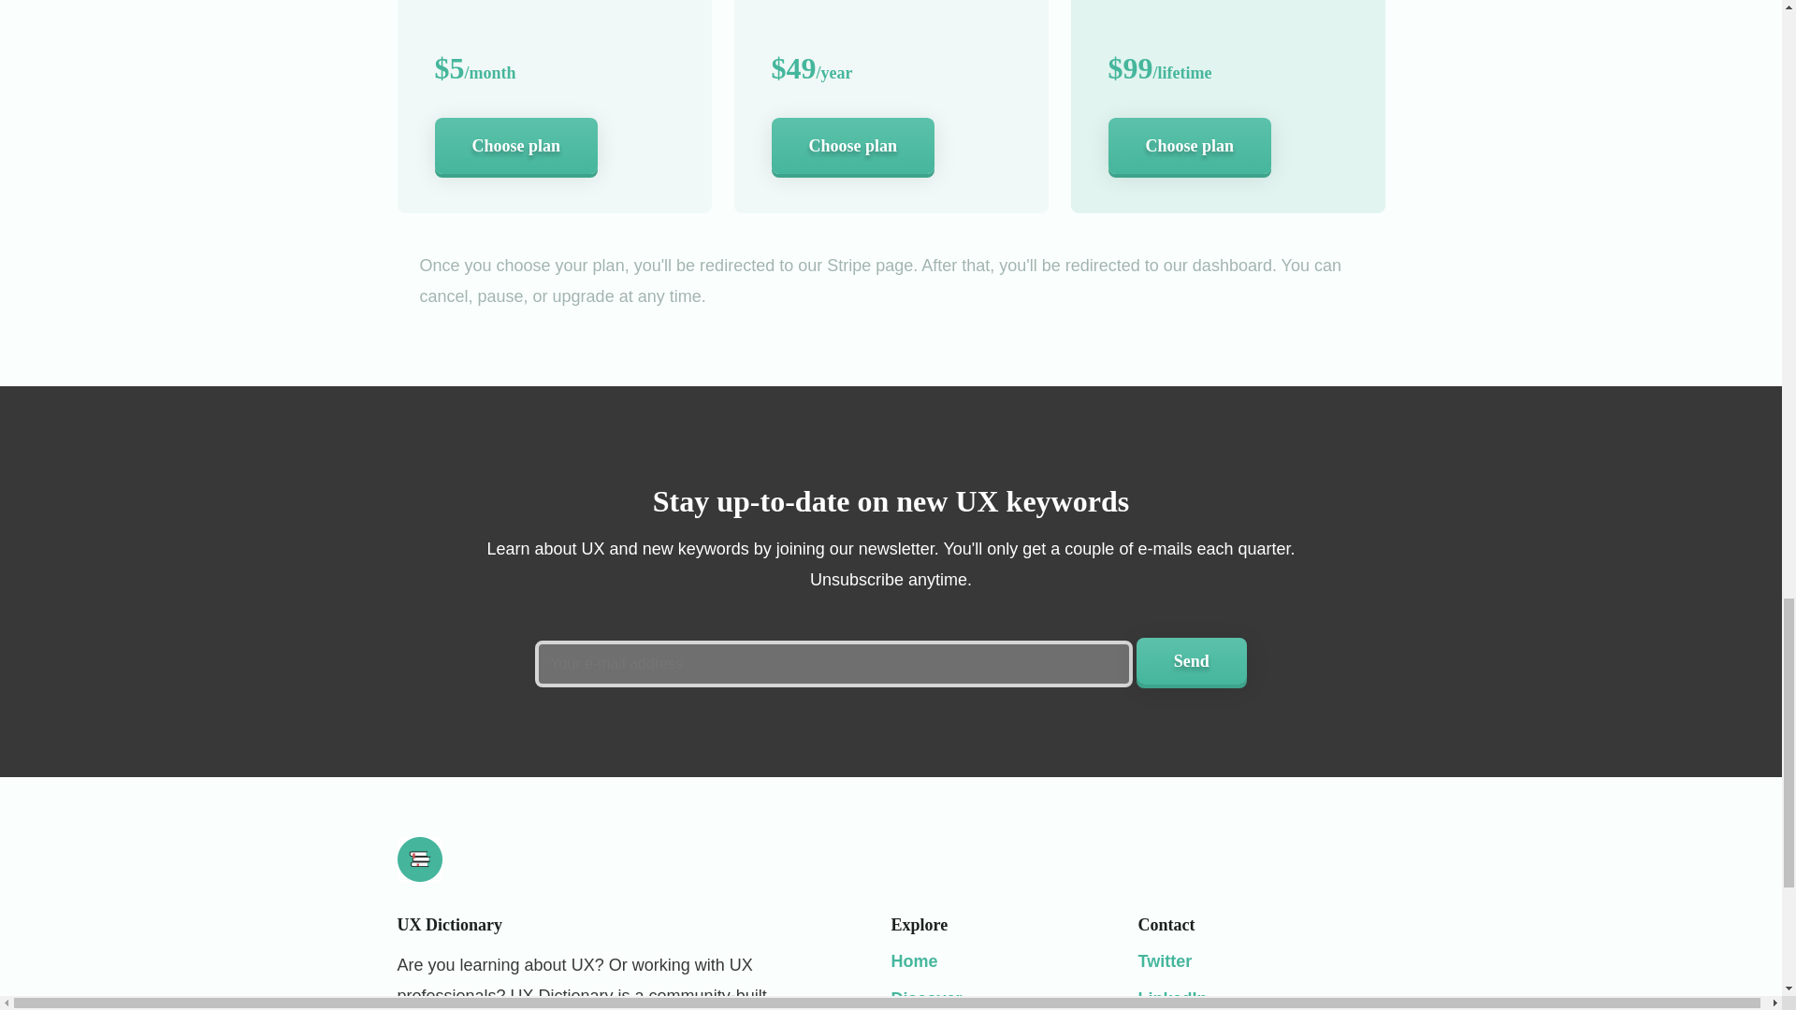 Image resolution: width=1796 pixels, height=1010 pixels. What do you see at coordinates (851, 146) in the screenshot?
I see `Choose plan` at bounding box center [851, 146].